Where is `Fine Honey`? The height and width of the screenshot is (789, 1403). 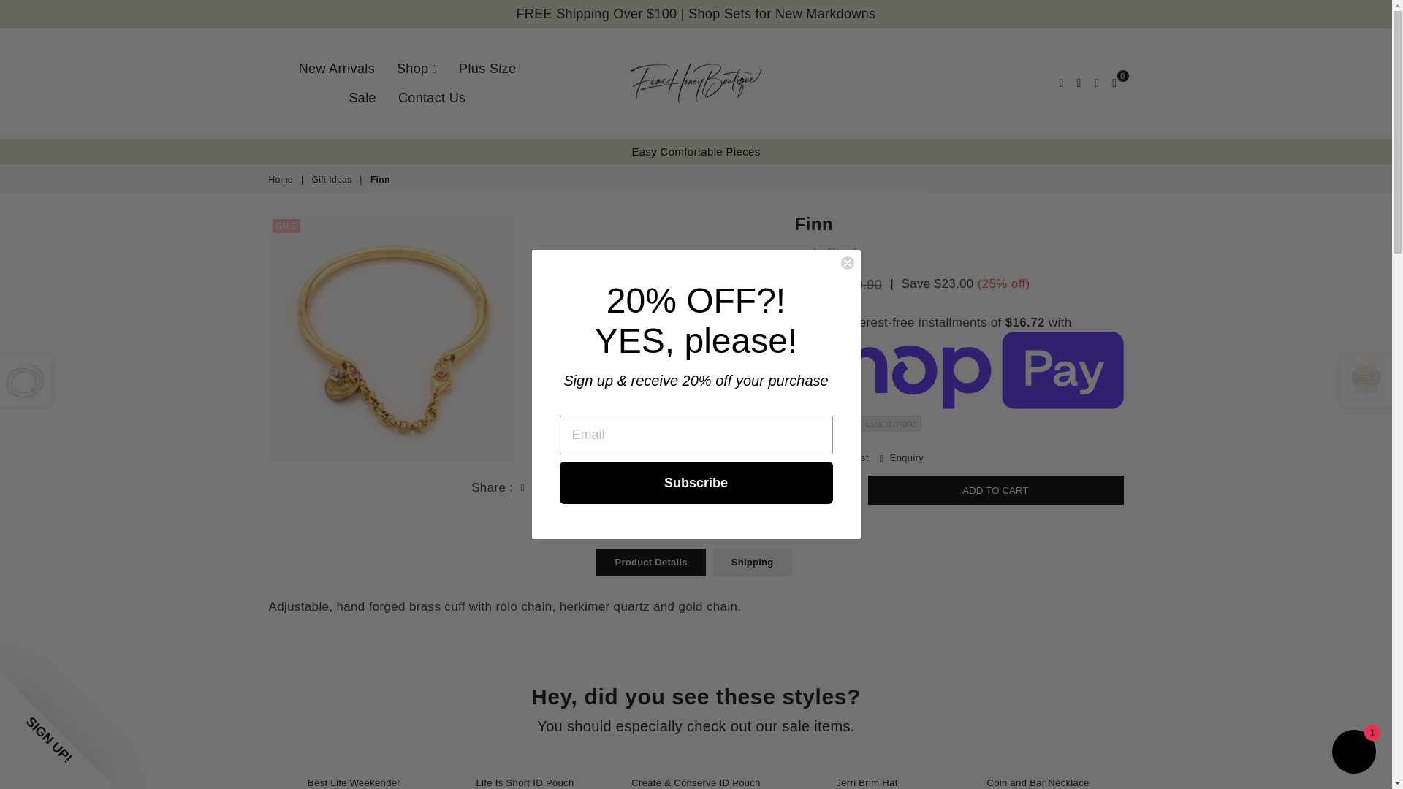 Fine Honey is located at coordinates (696, 83).